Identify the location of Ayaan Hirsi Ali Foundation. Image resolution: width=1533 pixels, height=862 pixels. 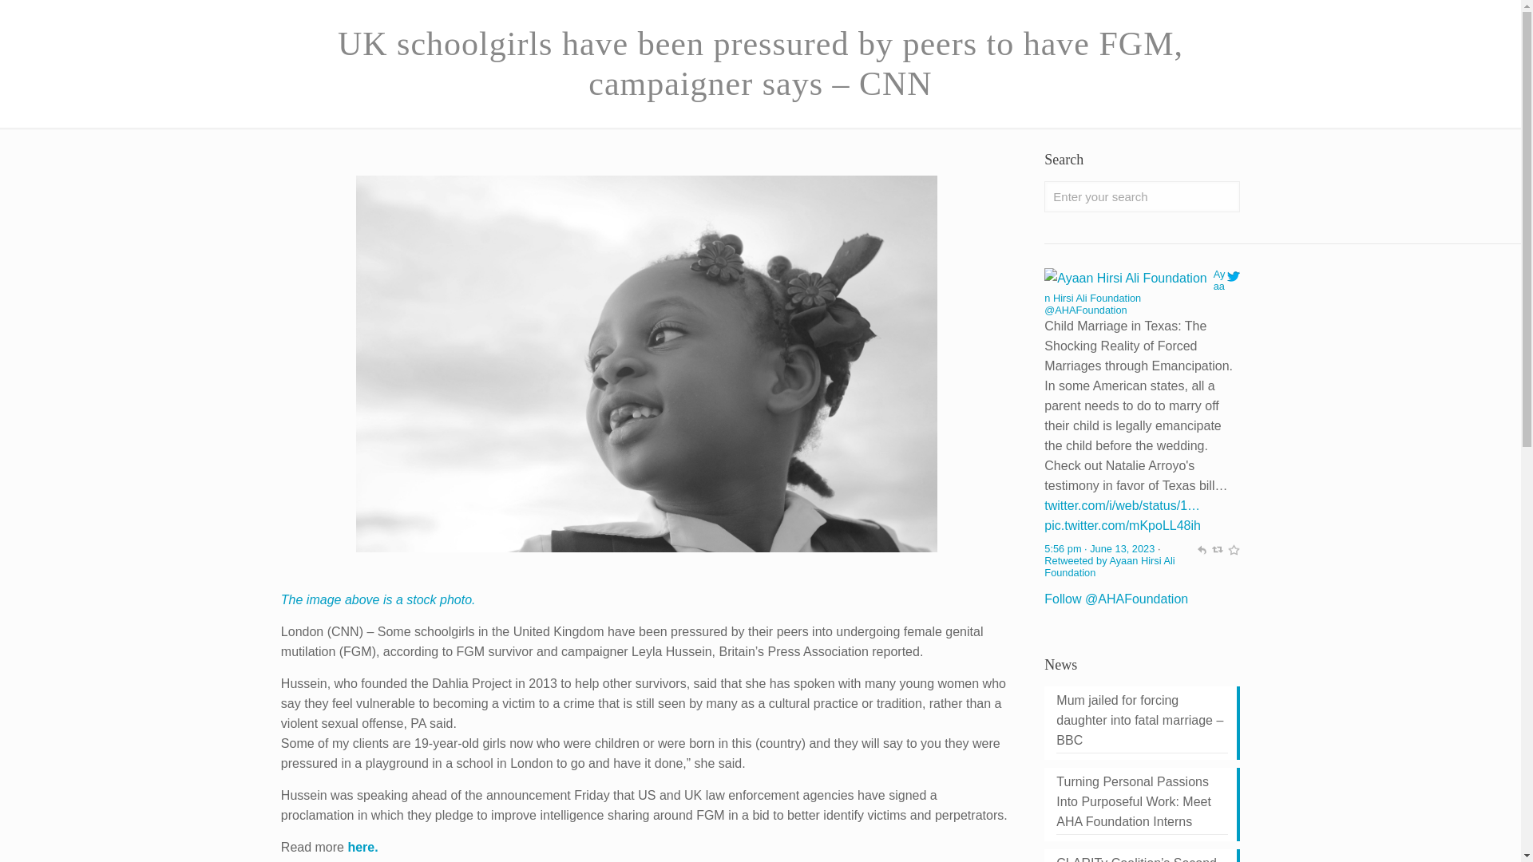
(1125, 278).